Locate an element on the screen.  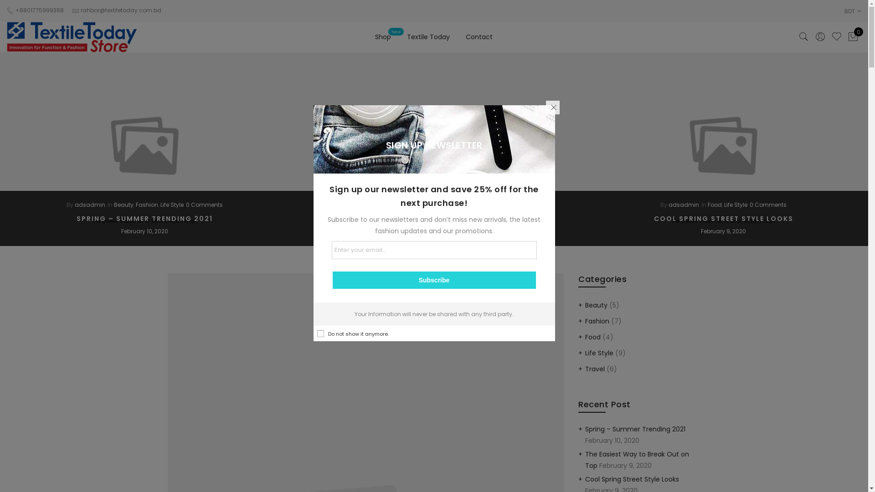
View your Wishlist is located at coordinates (837, 37).